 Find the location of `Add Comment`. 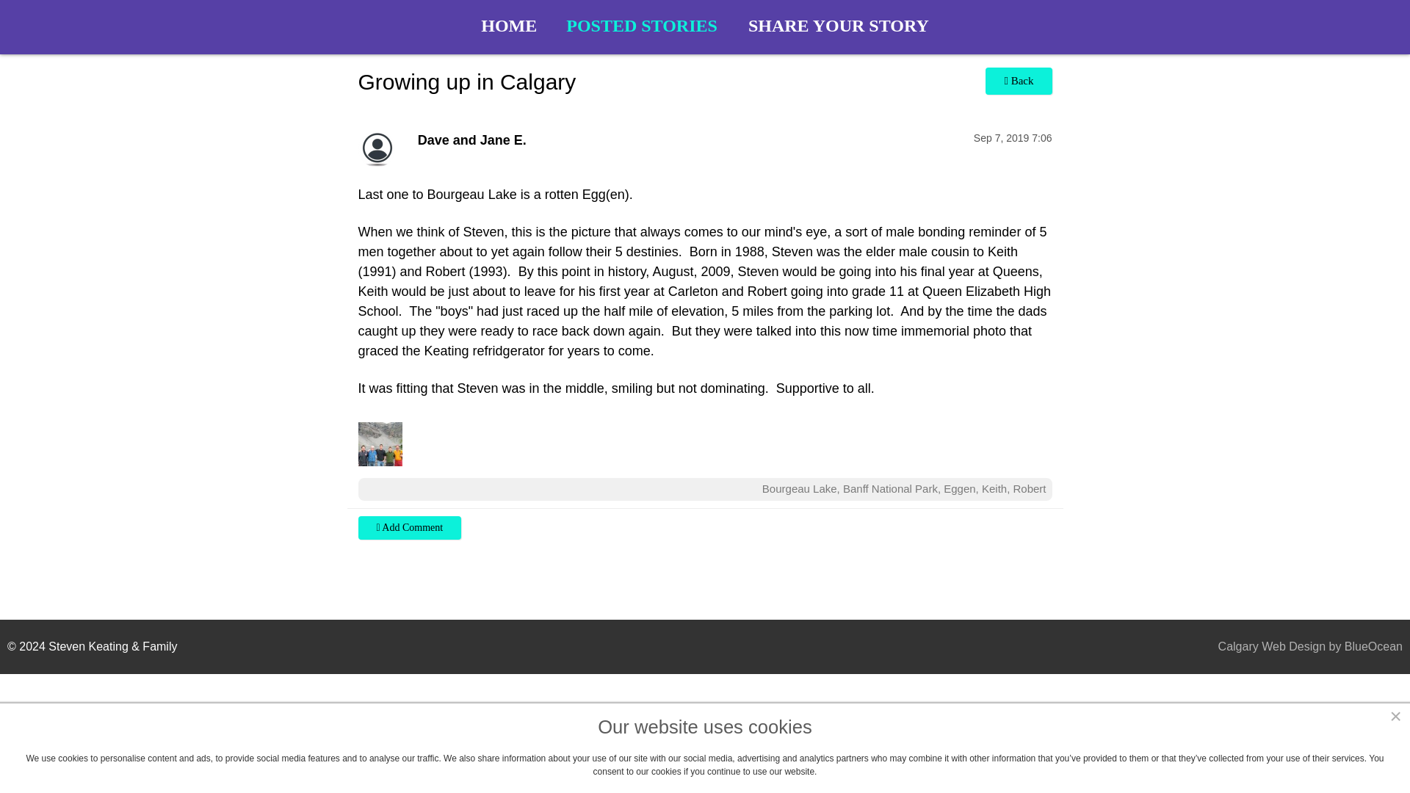

Add Comment is located at coordinates (410, 527).